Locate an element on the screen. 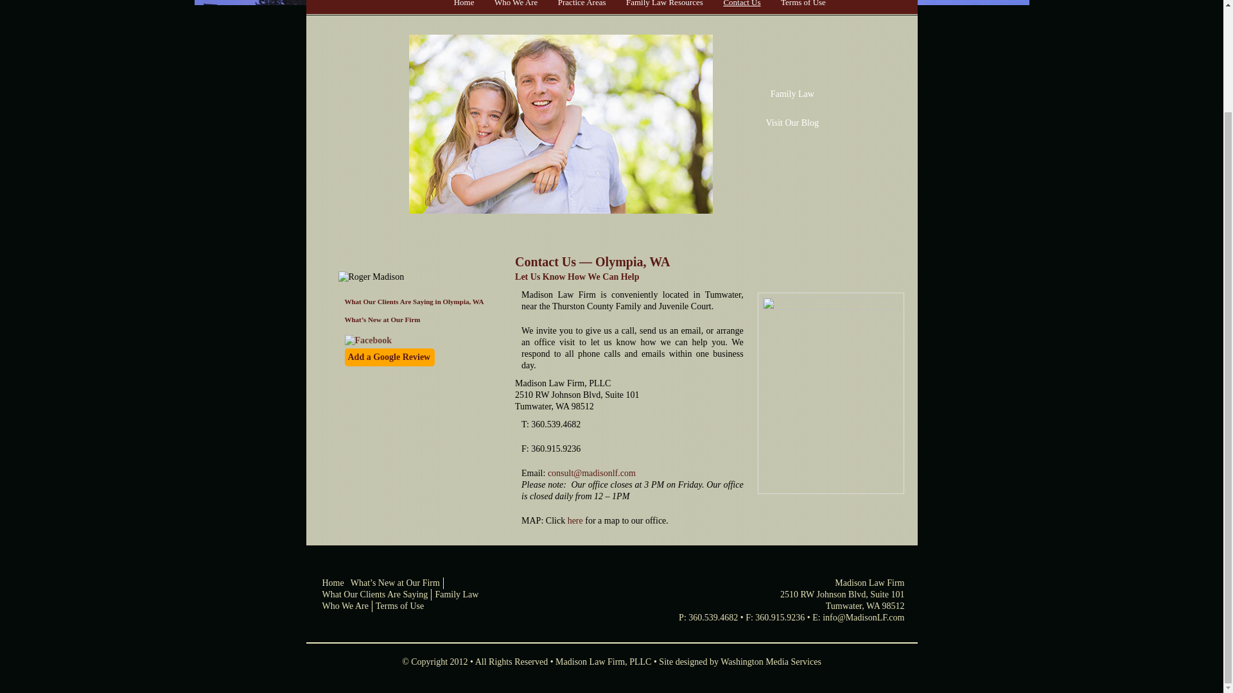 The width and height of the screenshot is (1233, 693). Who We Are is located at coordinates (516, 8).